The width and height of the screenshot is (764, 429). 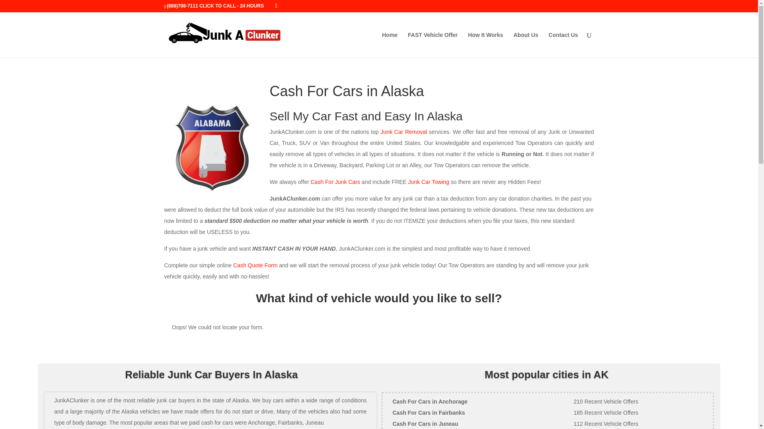 I want to click on Junk Car Towing, so click(x=428, y=182).